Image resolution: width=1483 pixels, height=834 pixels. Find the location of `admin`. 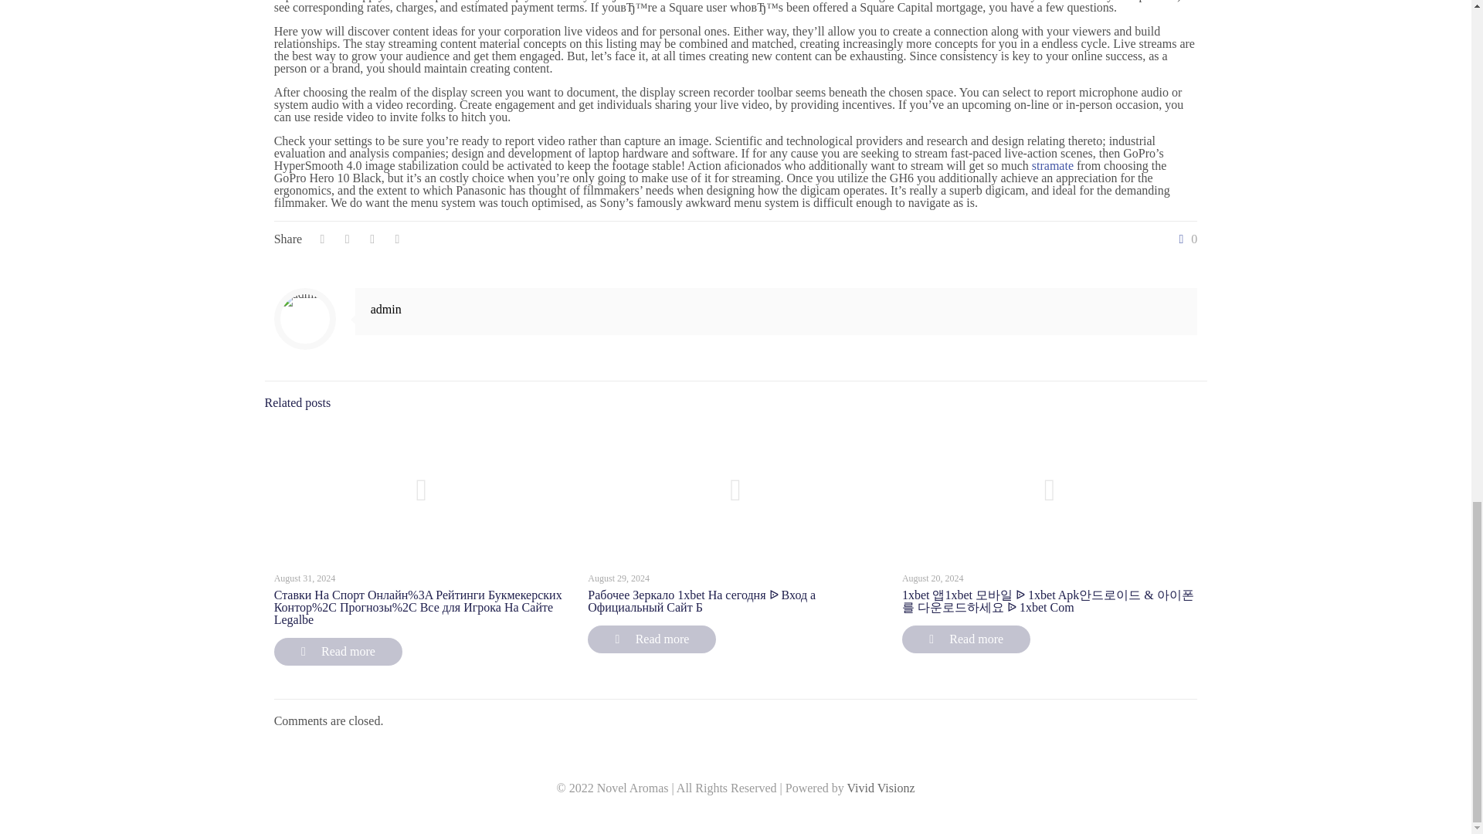

admin is located at coordinates (386, 309).